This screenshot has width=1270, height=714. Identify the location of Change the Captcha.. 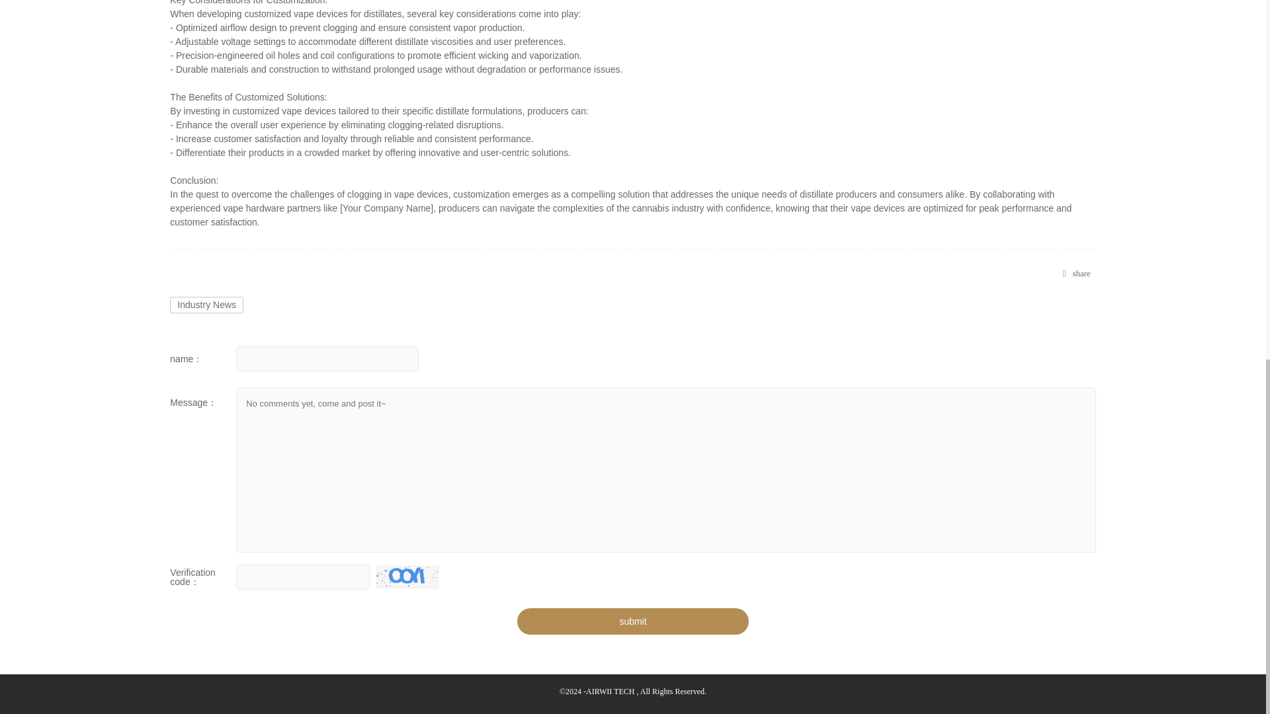
(407, 576).